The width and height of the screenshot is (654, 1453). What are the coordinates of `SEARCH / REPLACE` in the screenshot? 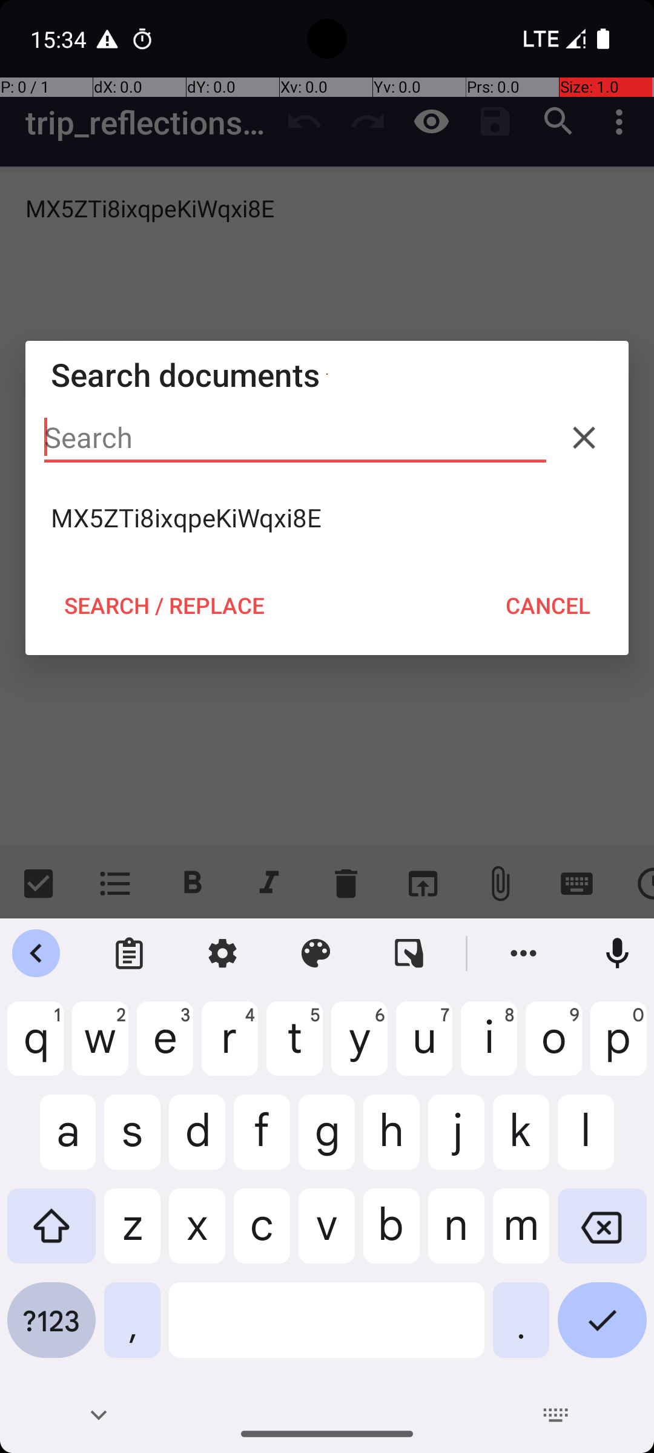 It's located at (164, 605).